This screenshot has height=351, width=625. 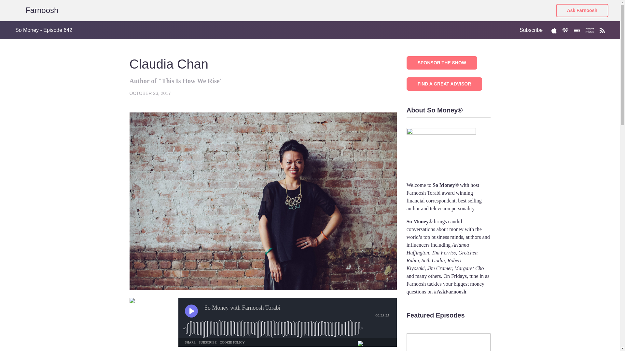 I want to click on Ask Farnoosh, so click(x=582, y=10).